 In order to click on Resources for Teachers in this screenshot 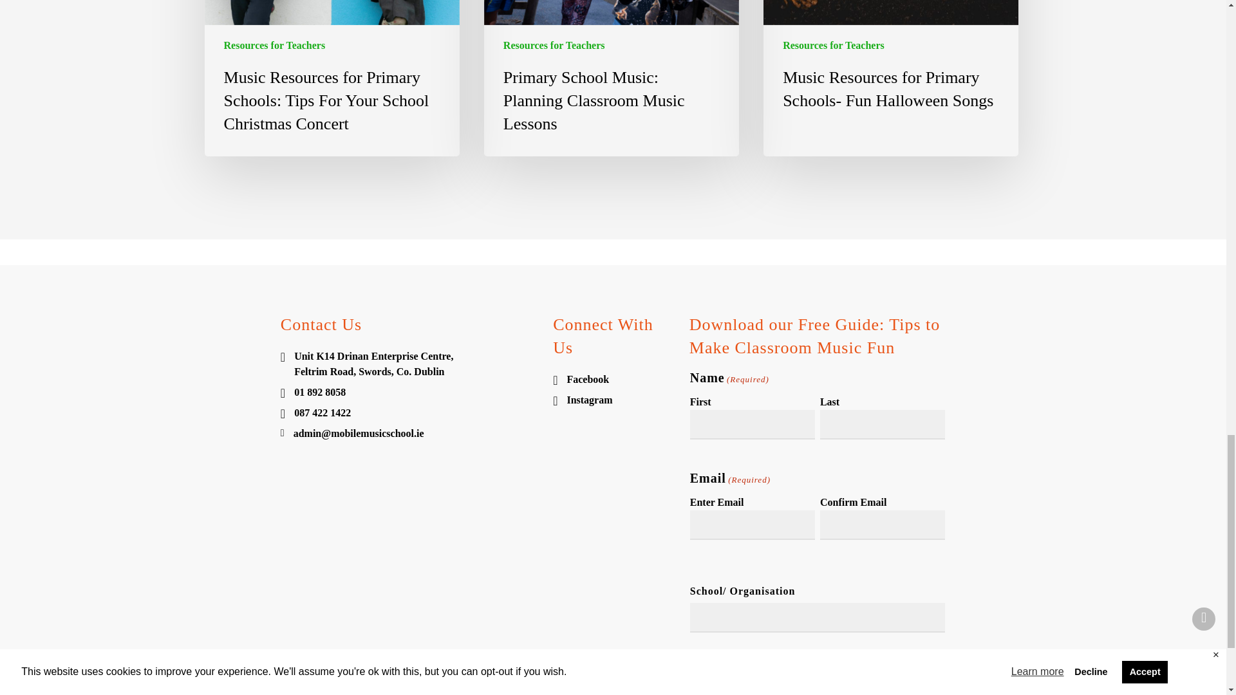, I will do `click(833, 46)`.